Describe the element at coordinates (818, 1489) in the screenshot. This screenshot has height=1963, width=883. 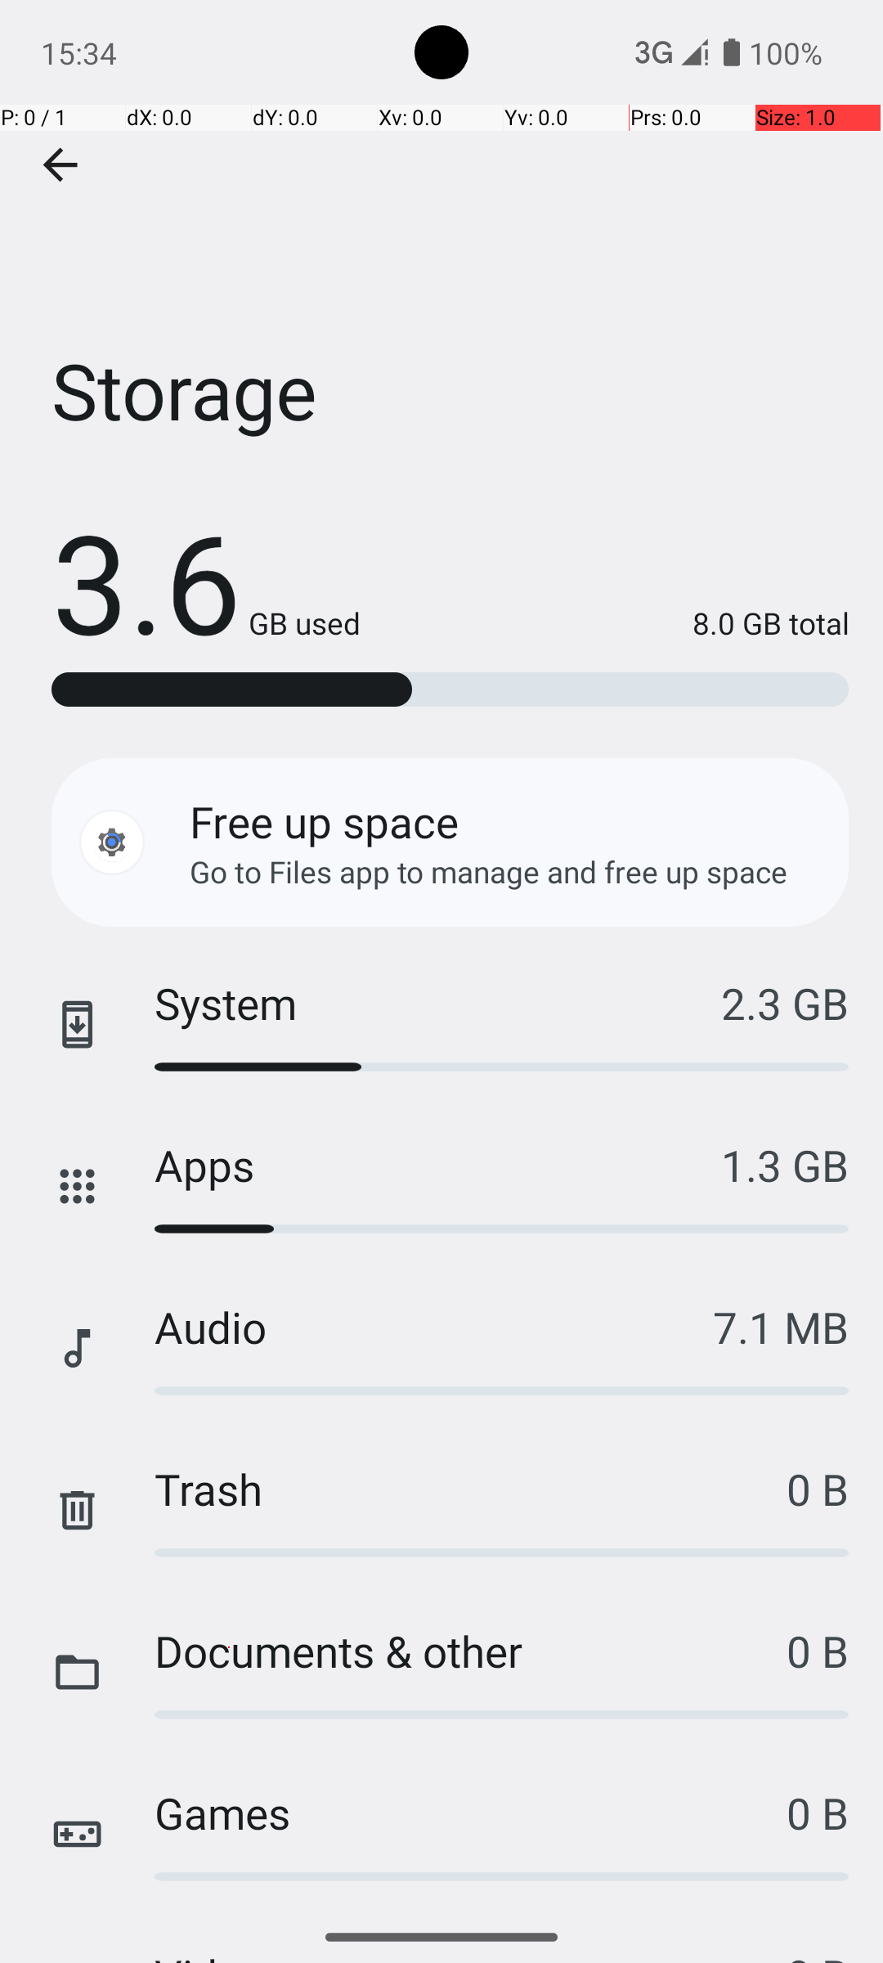
I see `0 B` at that location.